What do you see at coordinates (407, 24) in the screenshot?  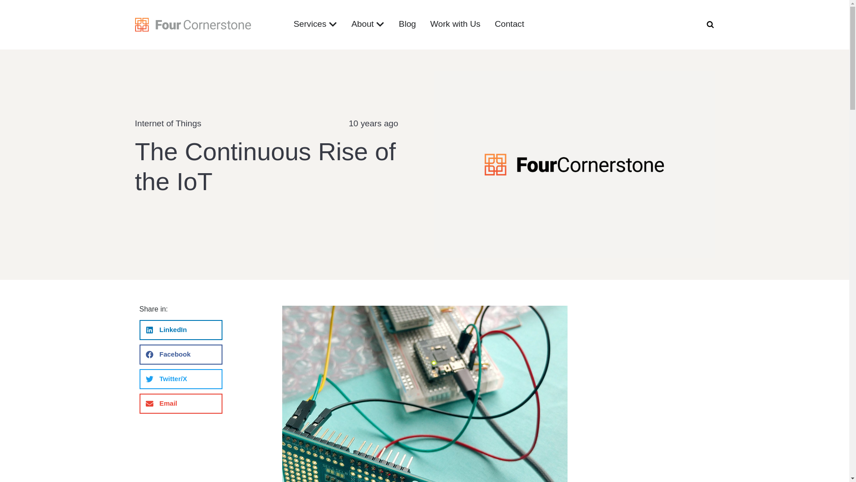 I see `Blog` at bounding box center [407, 24].